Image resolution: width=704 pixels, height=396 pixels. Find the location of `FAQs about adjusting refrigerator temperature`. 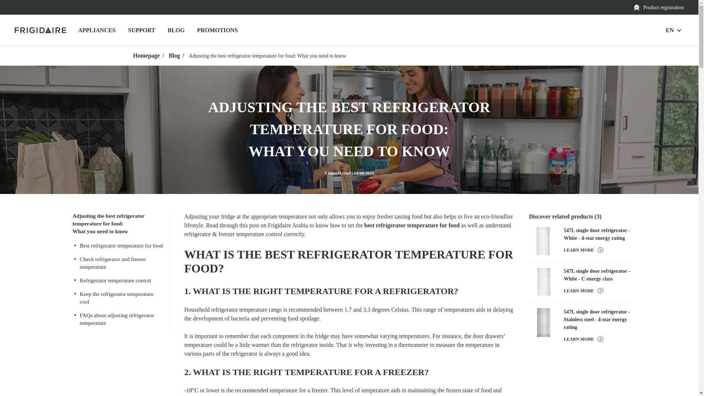

FAQs about adjusting refrigerator temperature is located at coordinates (118, 319).